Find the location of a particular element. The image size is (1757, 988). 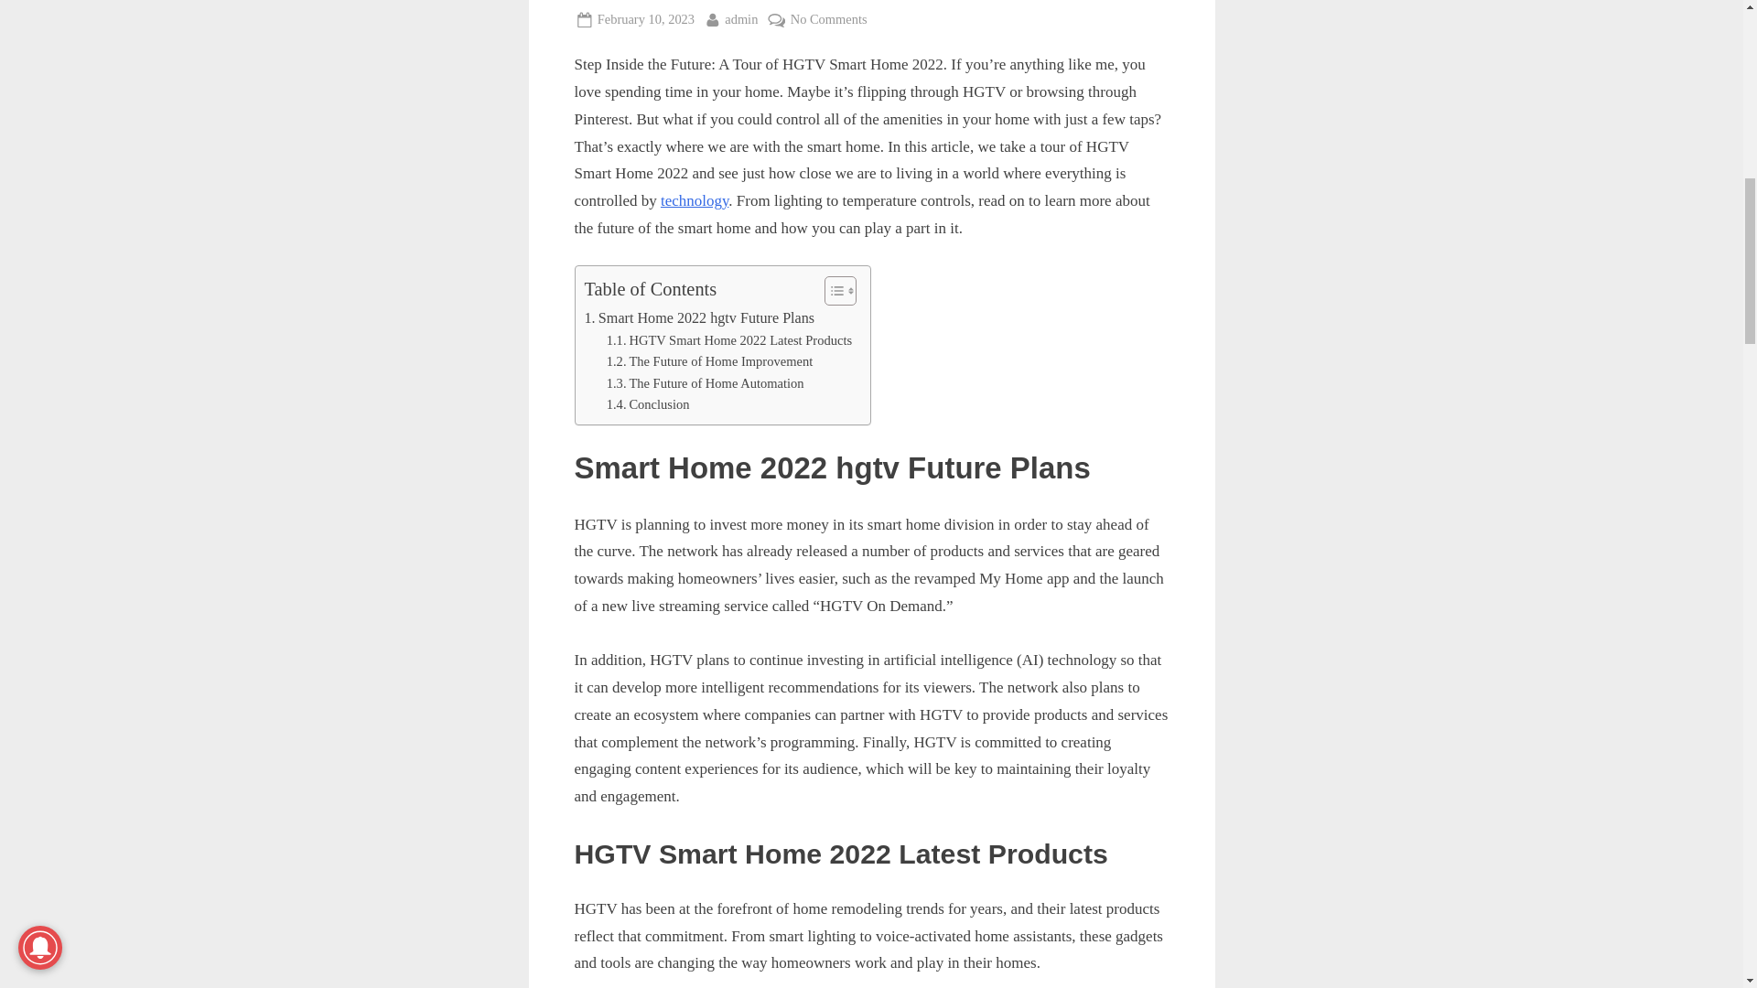

The Future of Home Automation is located at coordinates (645, 18).